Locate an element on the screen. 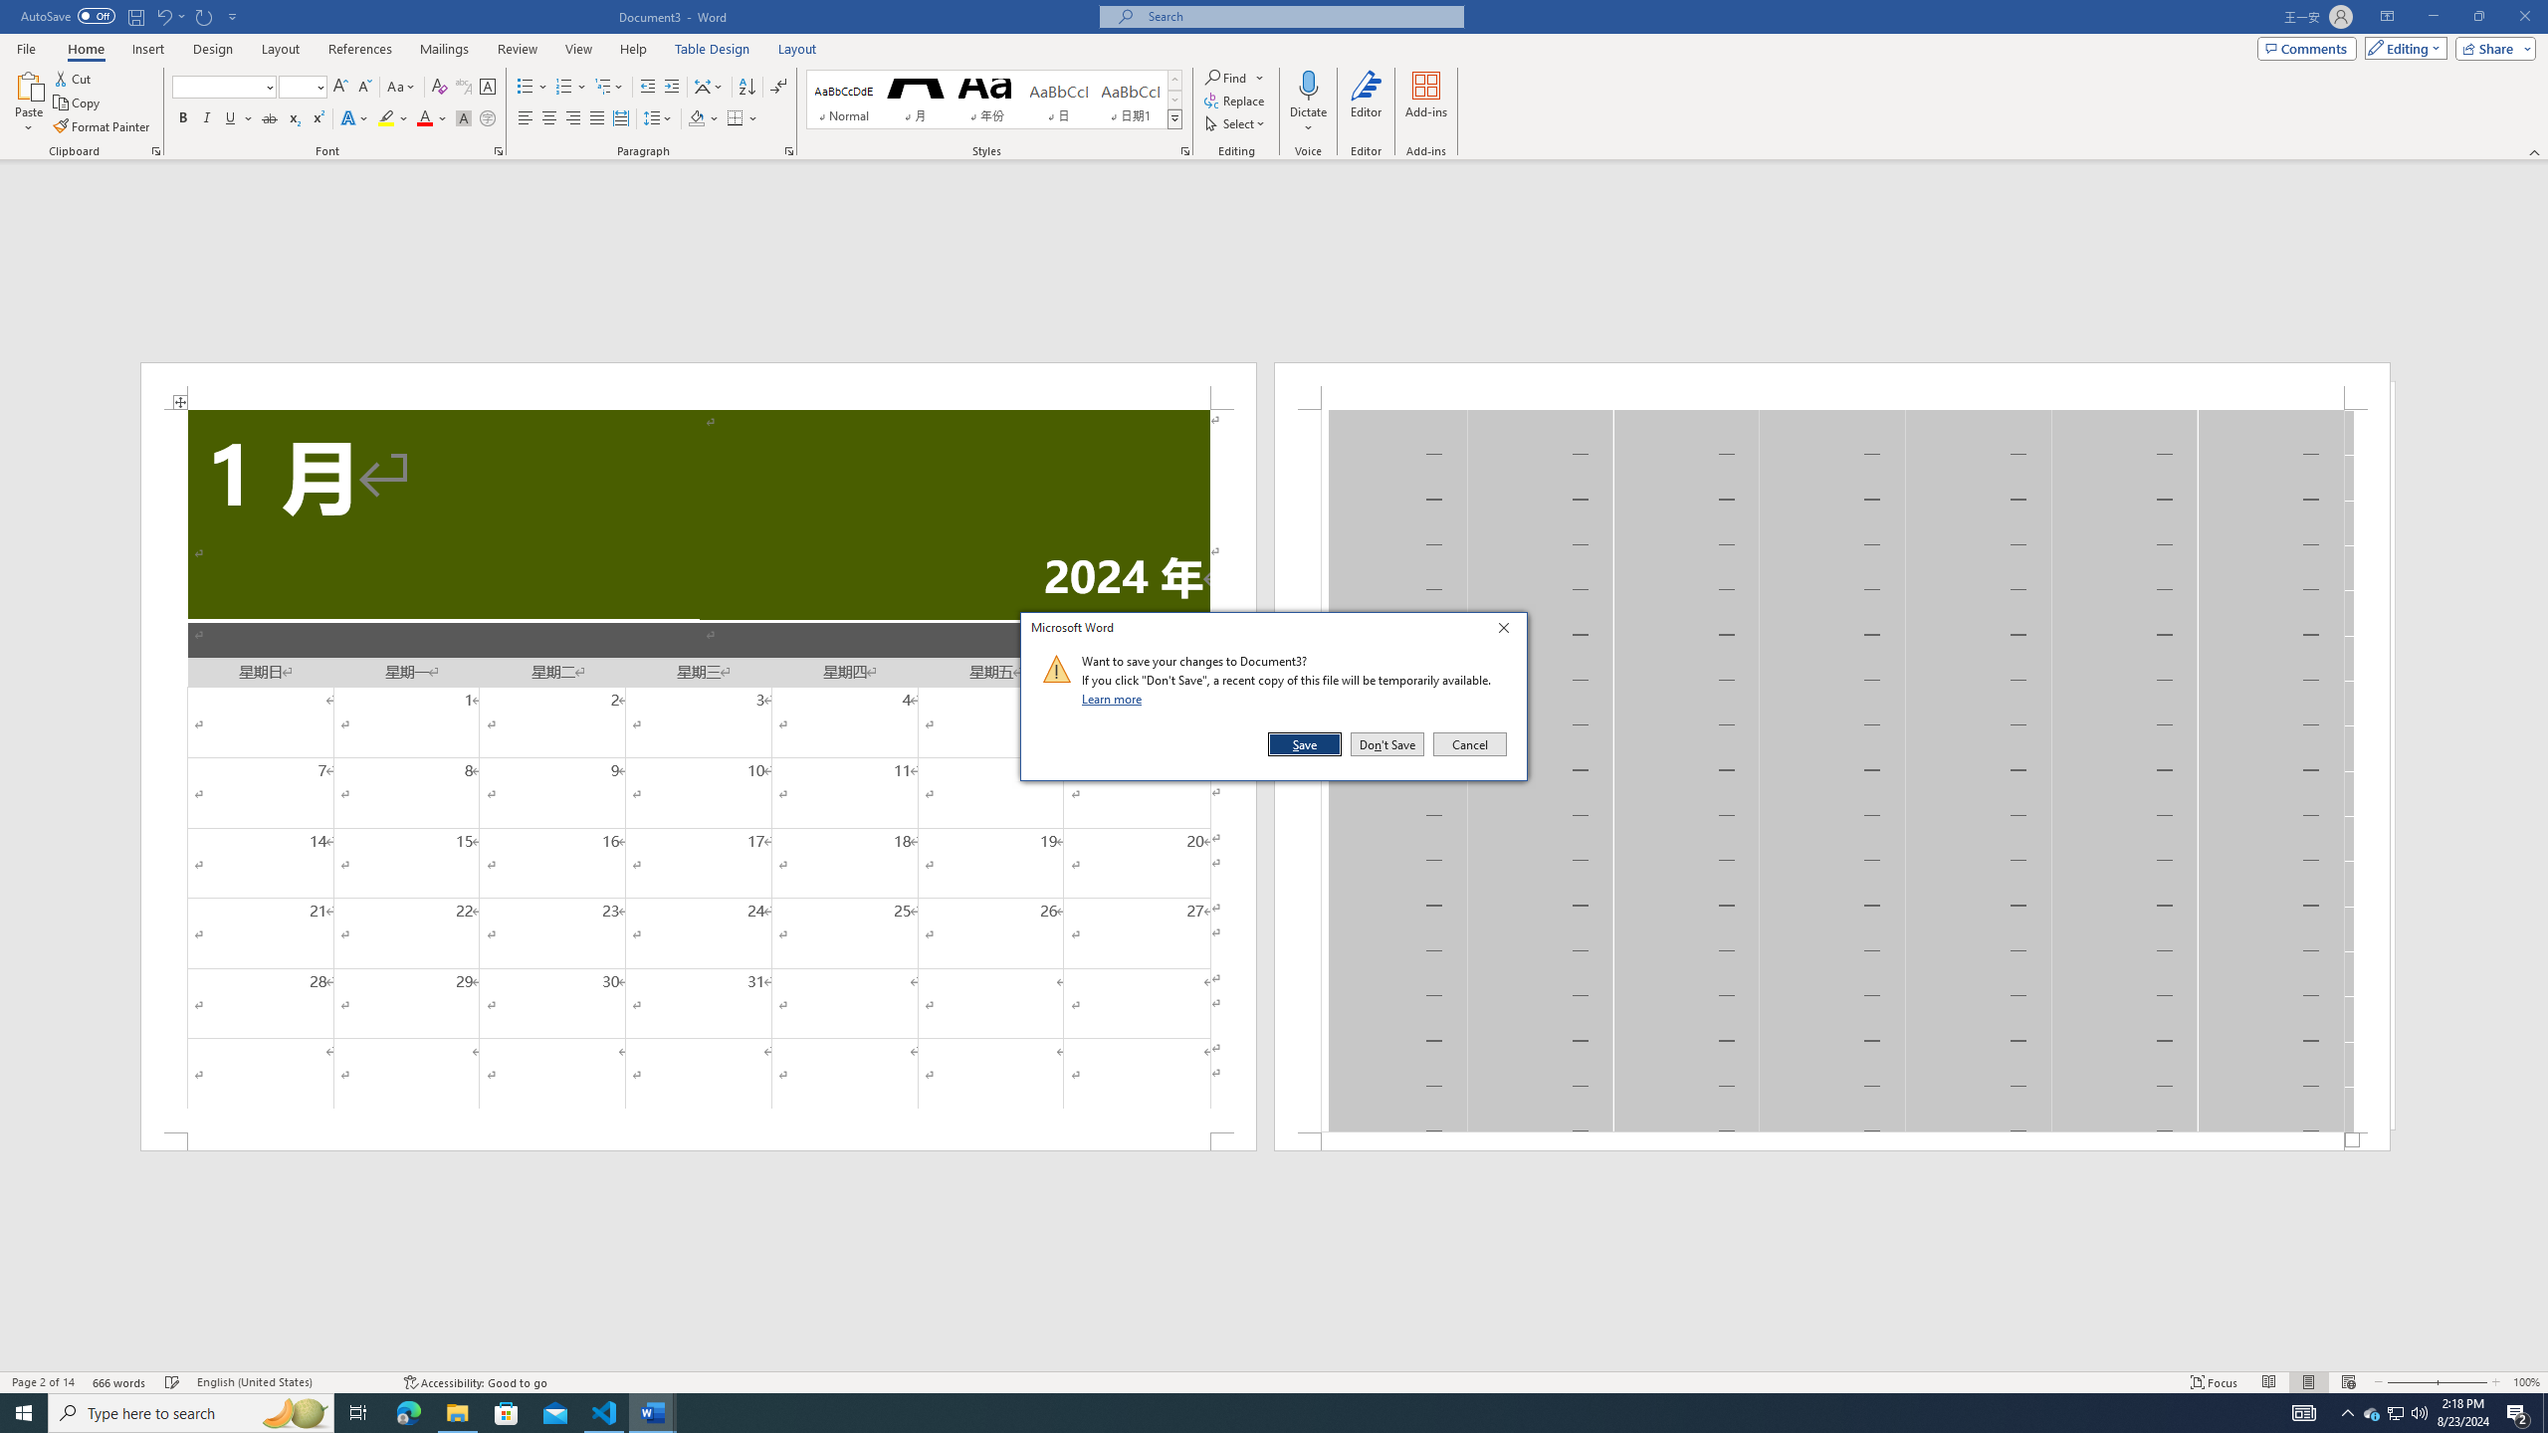 Image resolution: width=2548 pixels, height=1433 pixels. Header -Section 1- is located at coordinates (797, 49).